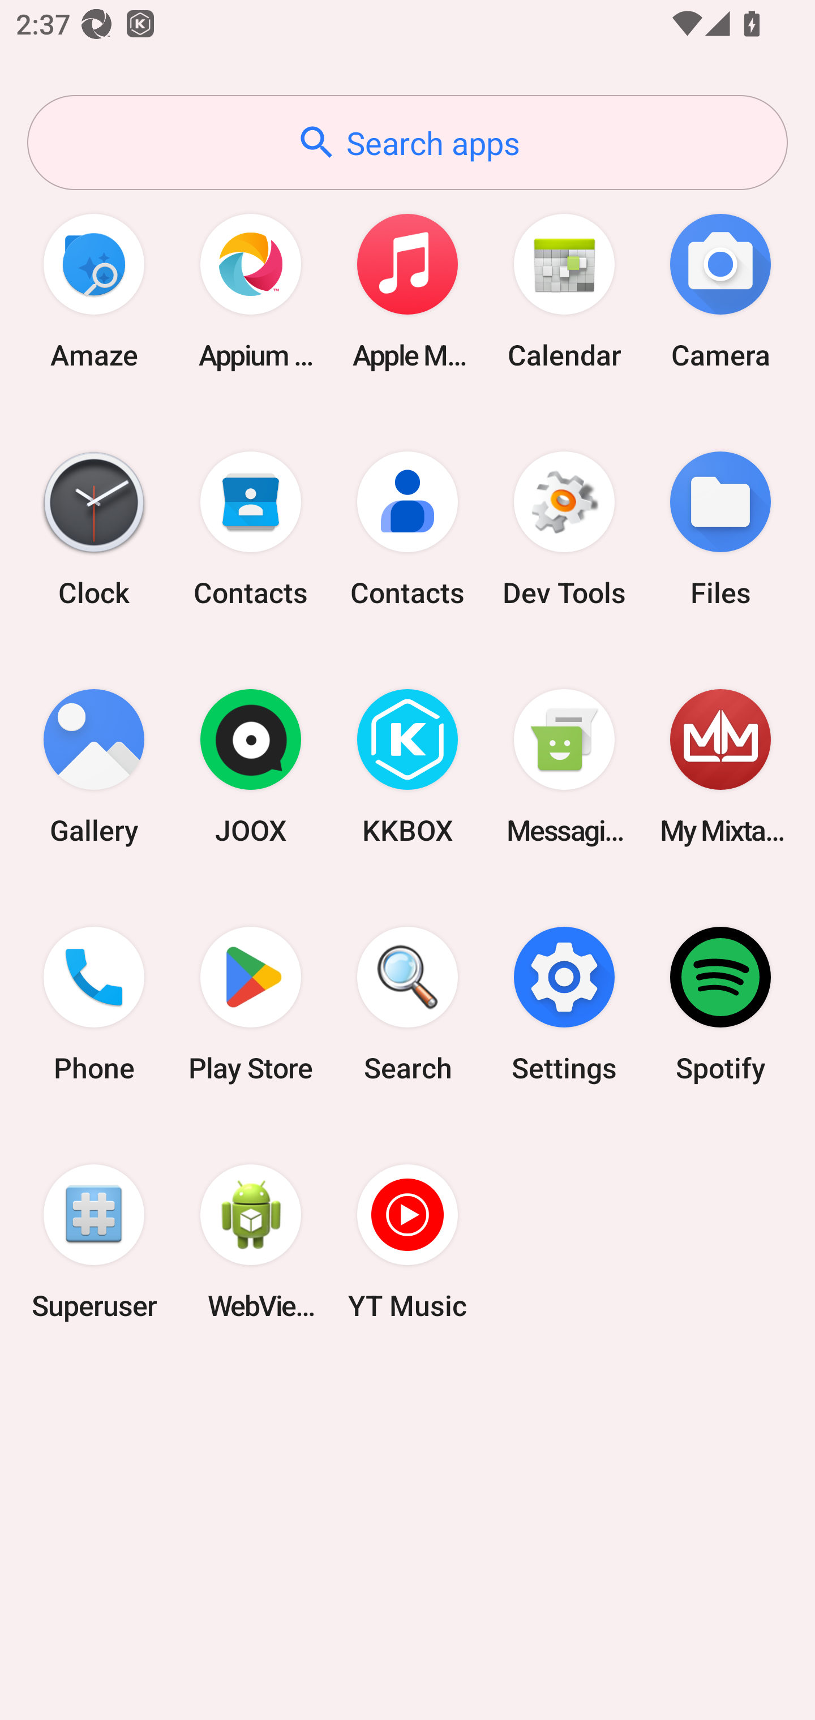 Image resolution: width=815 pixels, height=1720 pixels. Describe the element at coordinates (564, 528) in the screenshot. I see `Dev Tools` at that location.